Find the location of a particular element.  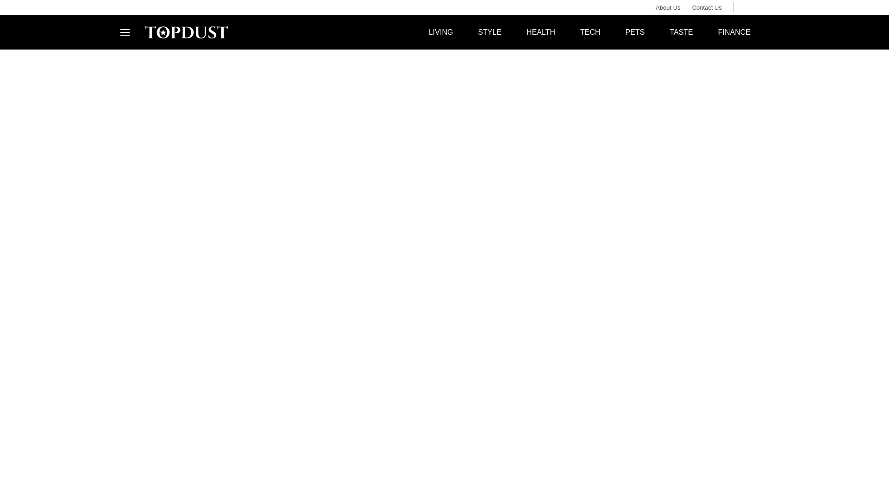

TASTE is located at coordinates (681, 32).